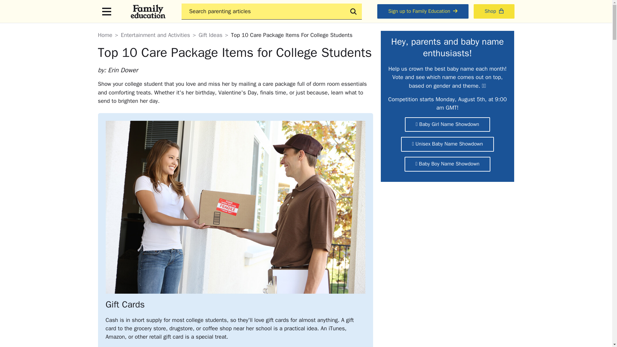 The image size is (617, 347). Describe the element at coordinates (423, 12) in the screenshot. I see `Sign up to Family Education` at that location.